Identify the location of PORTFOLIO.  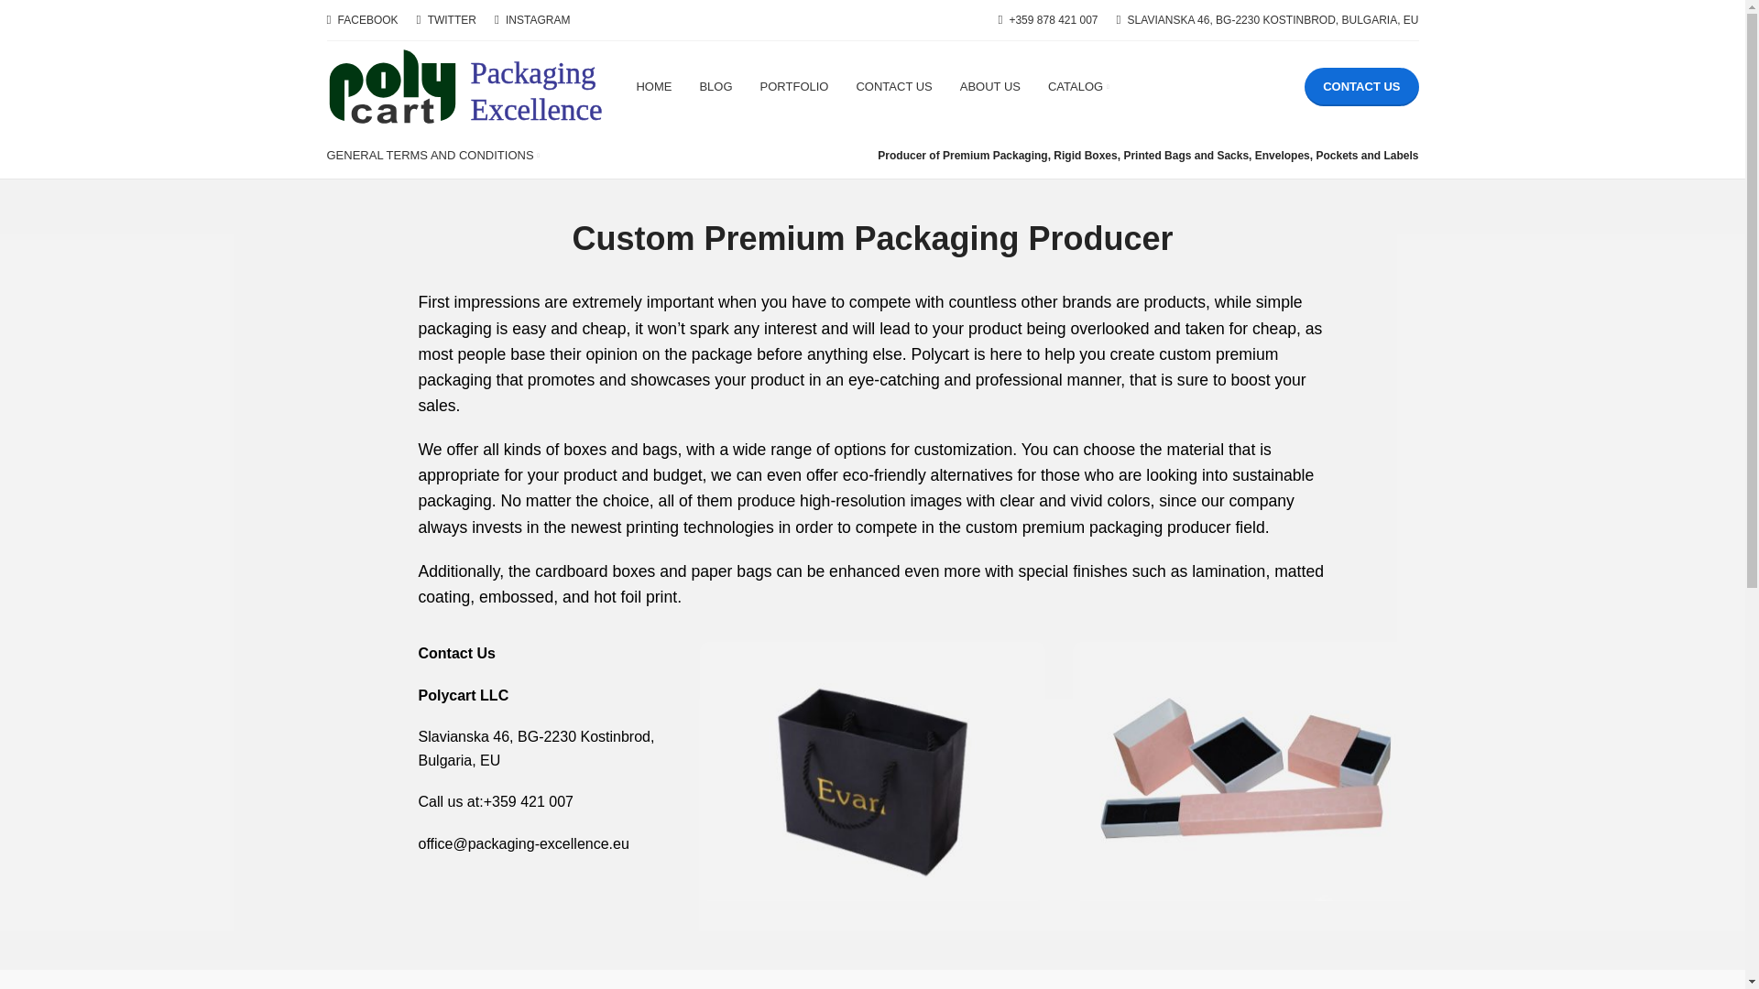
(793, 86).